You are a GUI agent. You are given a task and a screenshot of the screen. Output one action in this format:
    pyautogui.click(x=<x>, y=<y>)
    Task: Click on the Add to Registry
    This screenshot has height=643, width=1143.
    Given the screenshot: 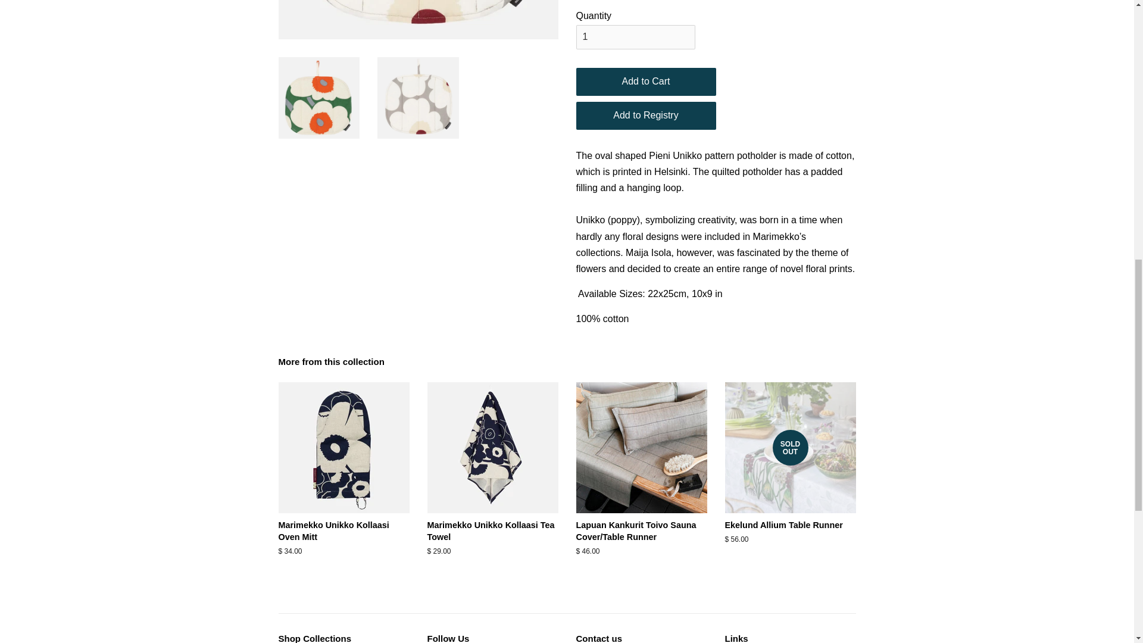 What is the action you would take?
    pyautogui.click(x=646, y=116)
    